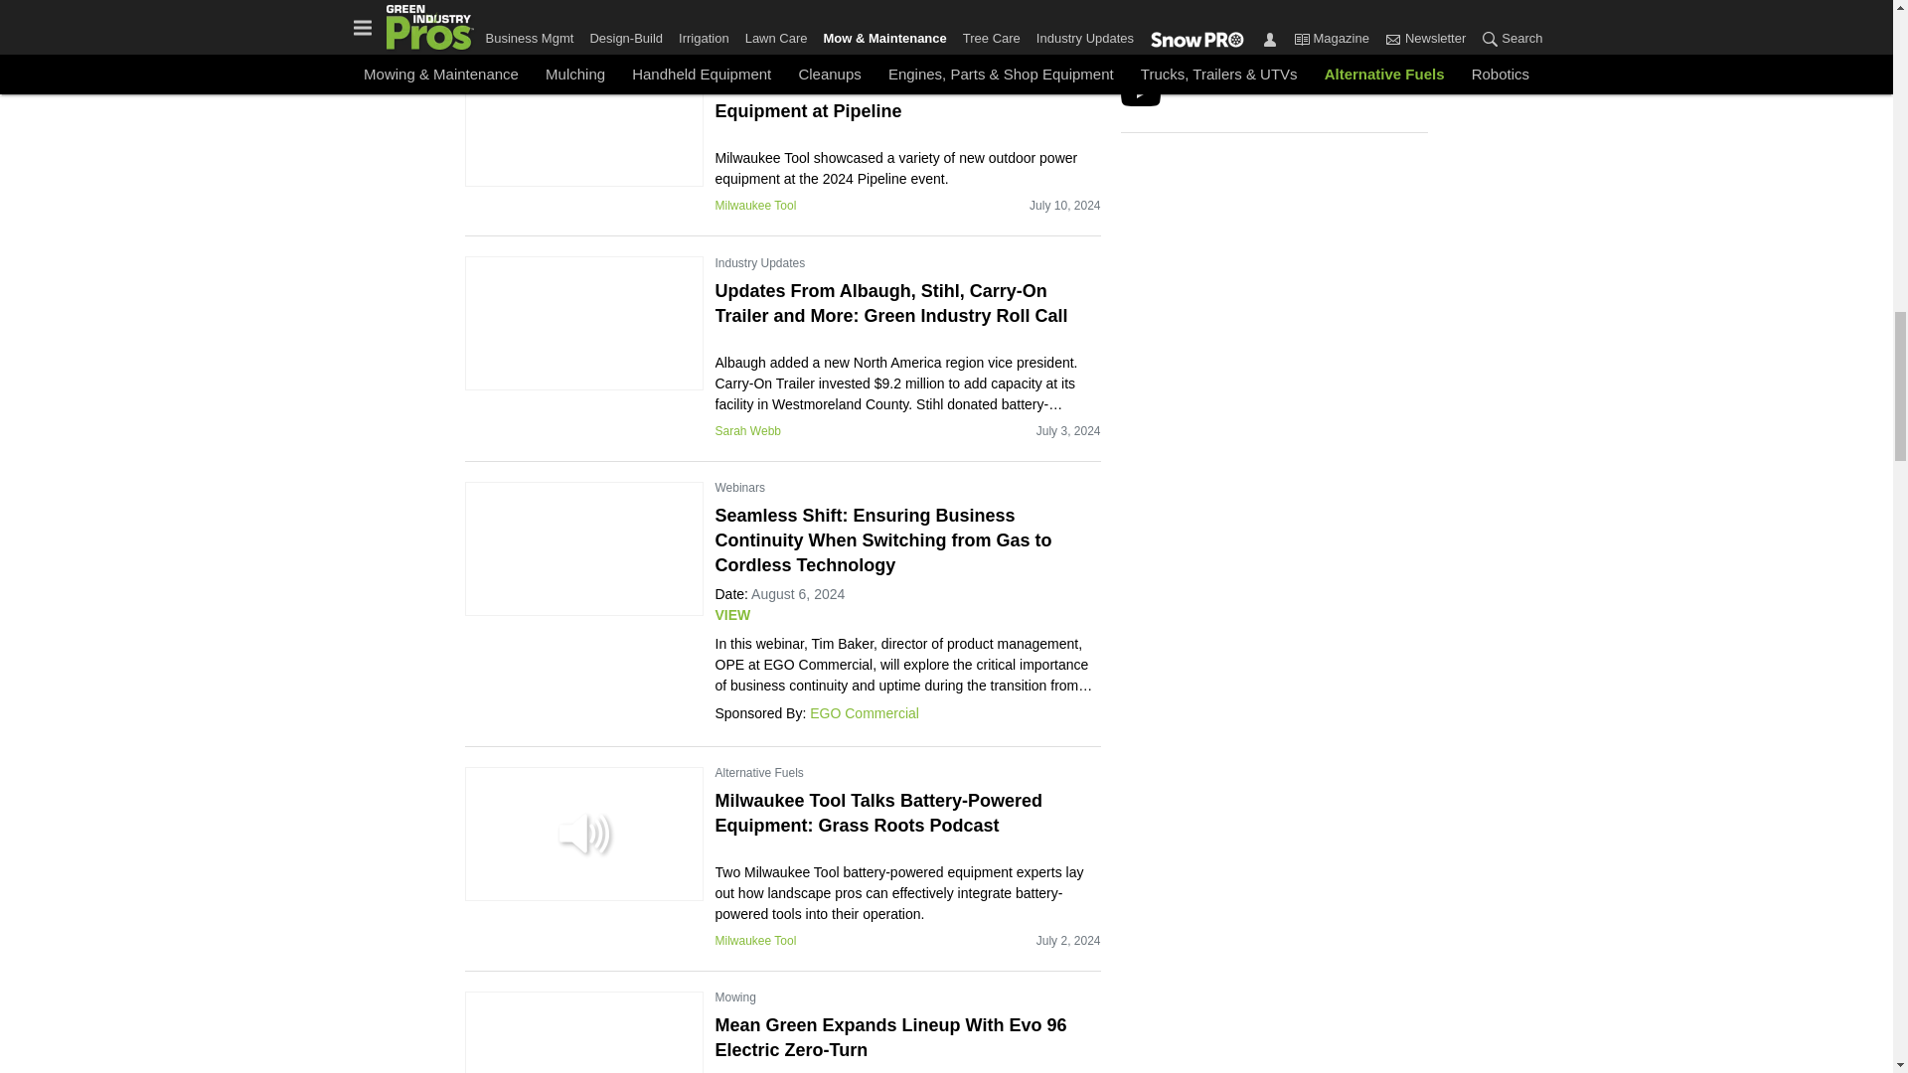  Describe the element at coordinates (1252, 53) in the screenshot. I see `Facebook icon` at that location.